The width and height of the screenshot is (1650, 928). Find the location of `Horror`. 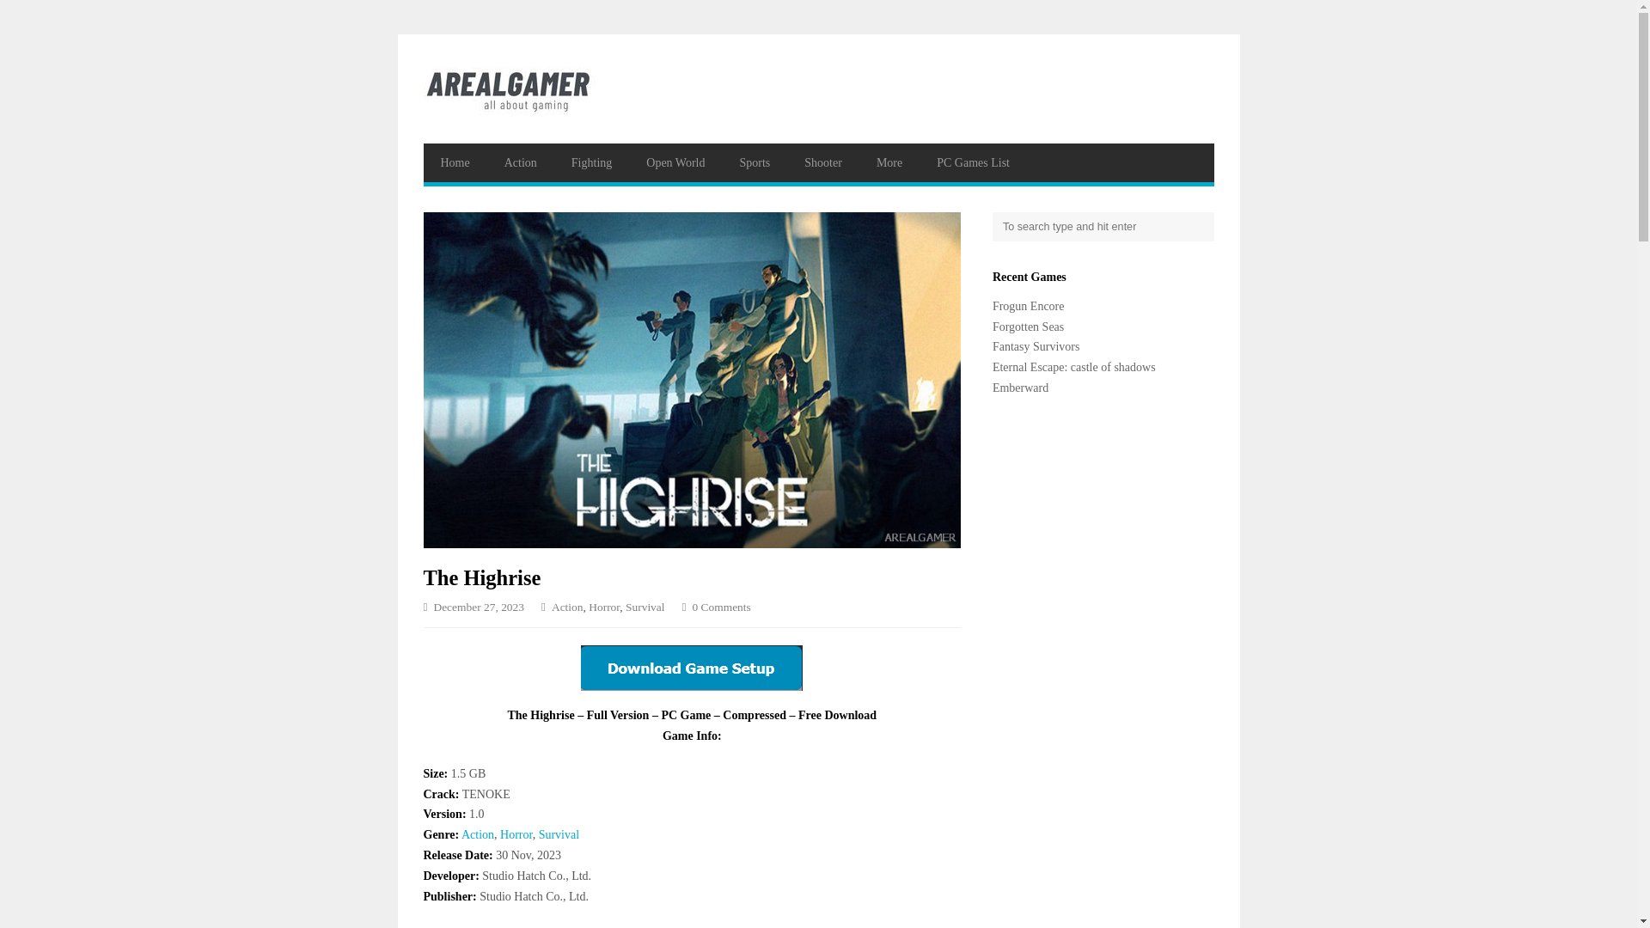

Horror is located at coordinates (516, 834).